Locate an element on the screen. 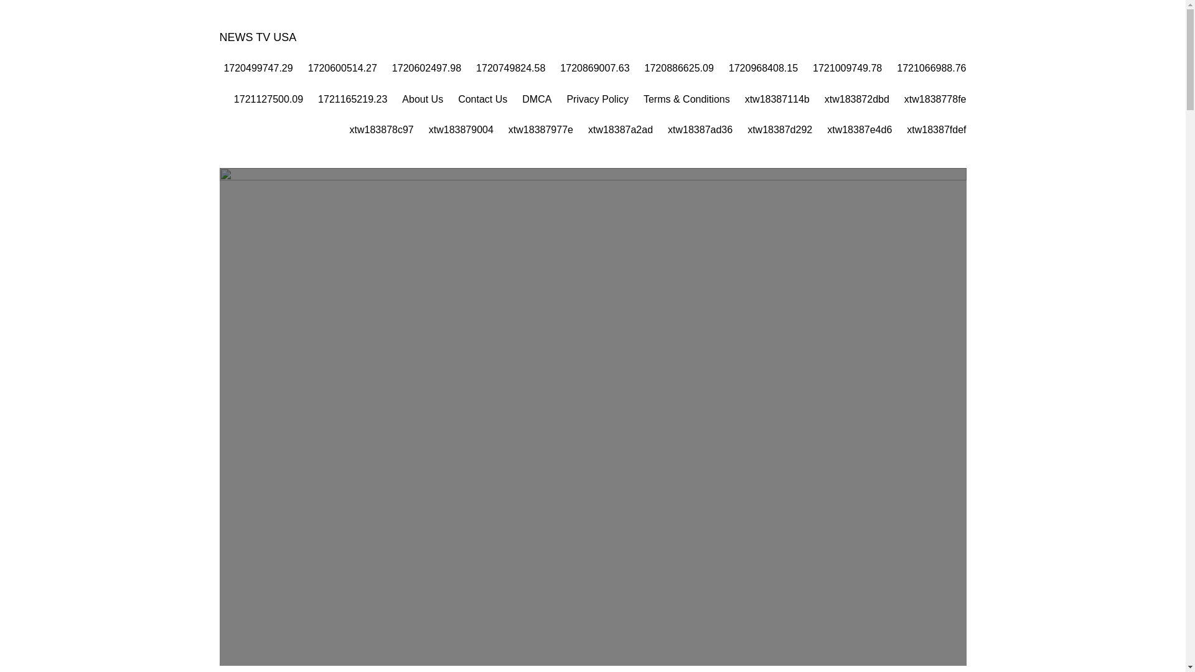 The width and height of the screenshot is (1195, 672). 1721009749.78 is located at coordinates (846, 68).